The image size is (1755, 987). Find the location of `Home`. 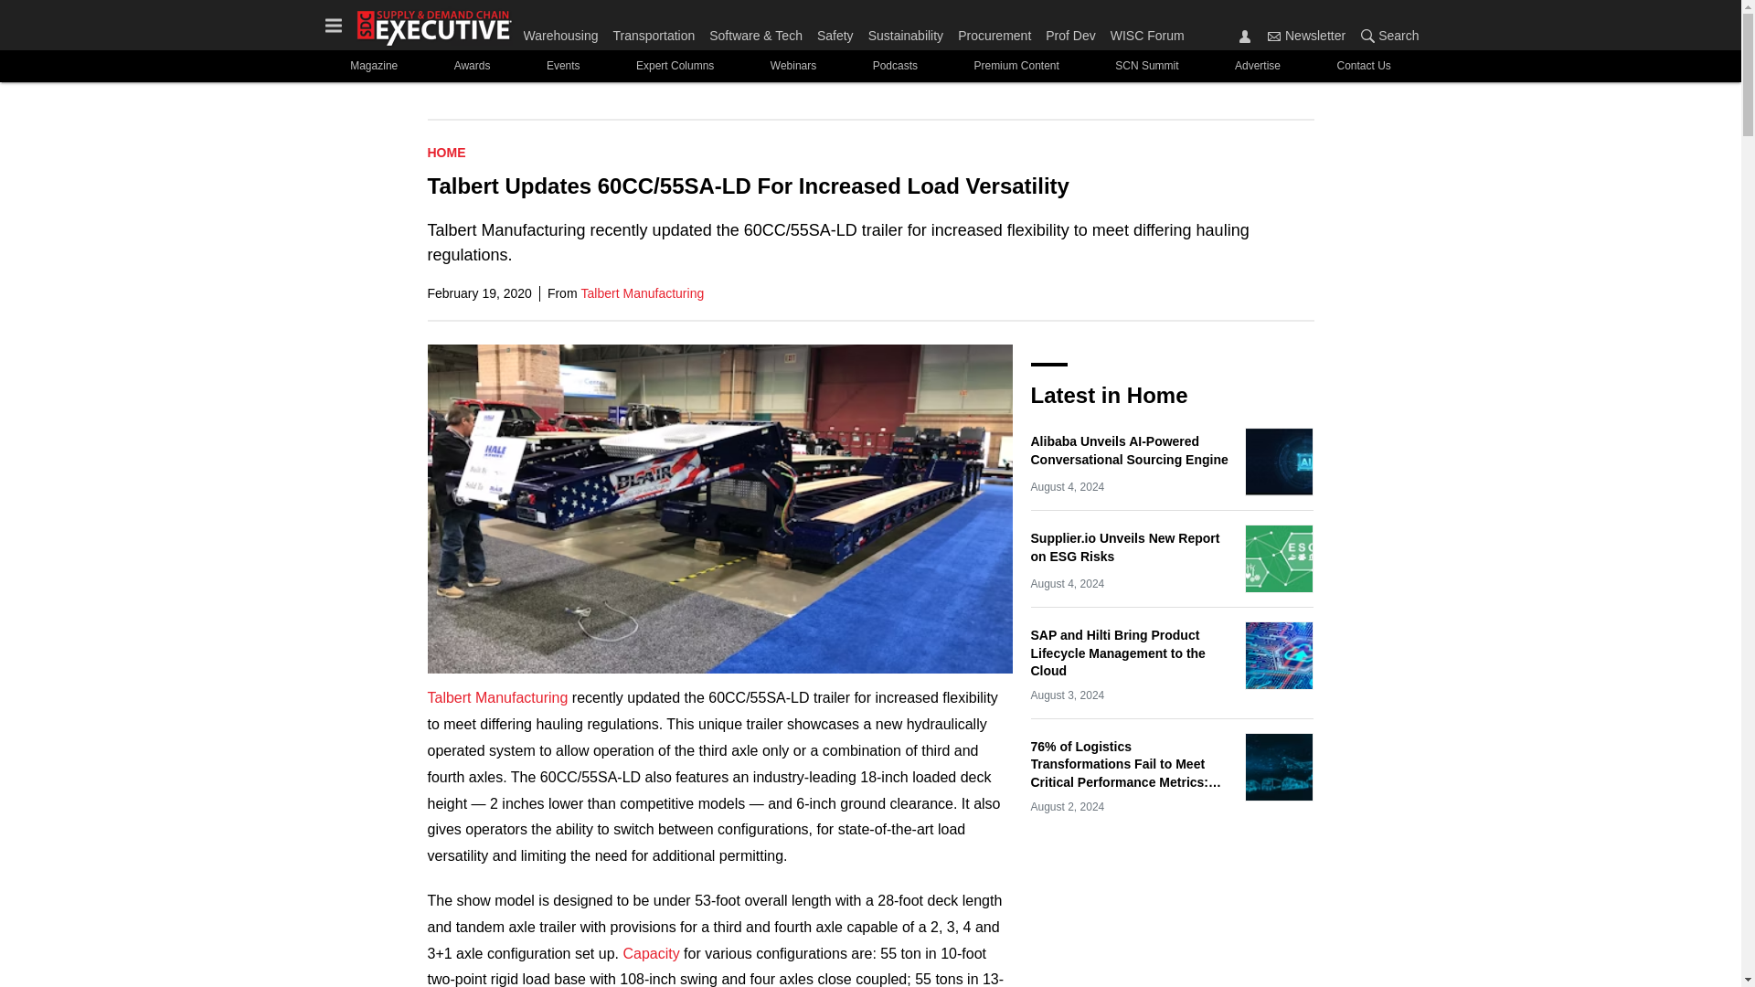

Home is located at coordinates (447, 152).